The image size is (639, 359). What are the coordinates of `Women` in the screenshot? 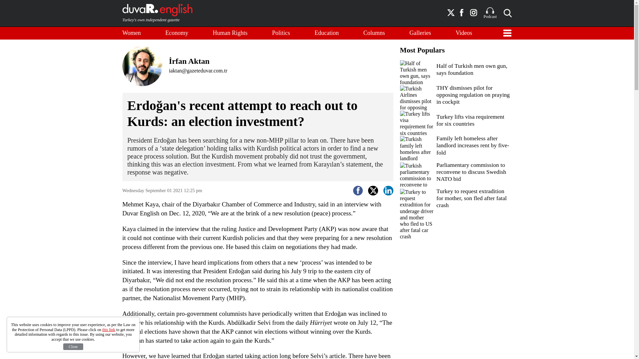 It's located at (132, 33).